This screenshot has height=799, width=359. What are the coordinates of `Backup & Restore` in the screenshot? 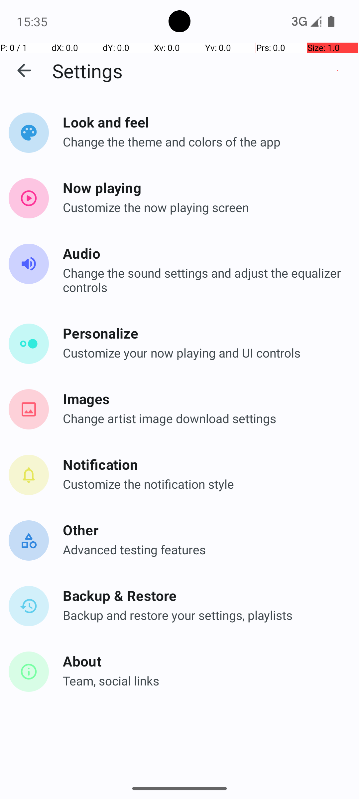 It's located at (203, 595).